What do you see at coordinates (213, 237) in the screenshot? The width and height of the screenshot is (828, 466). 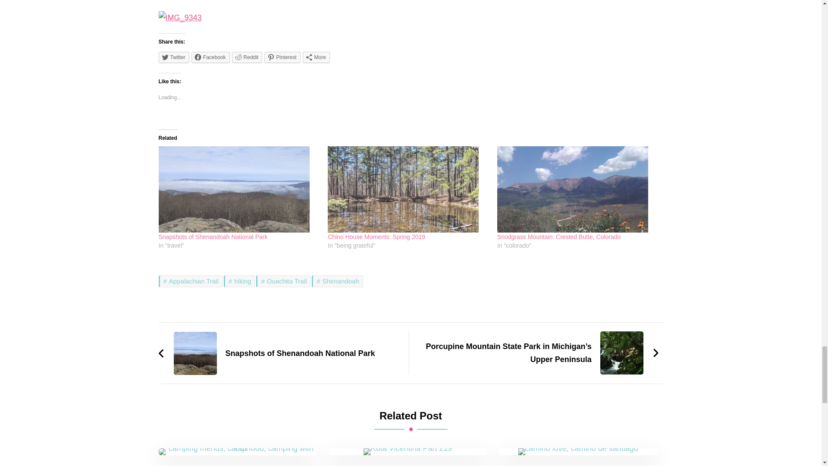 I see `Snapshots of Shenandoah National Park` at bounding box center [213, 237].